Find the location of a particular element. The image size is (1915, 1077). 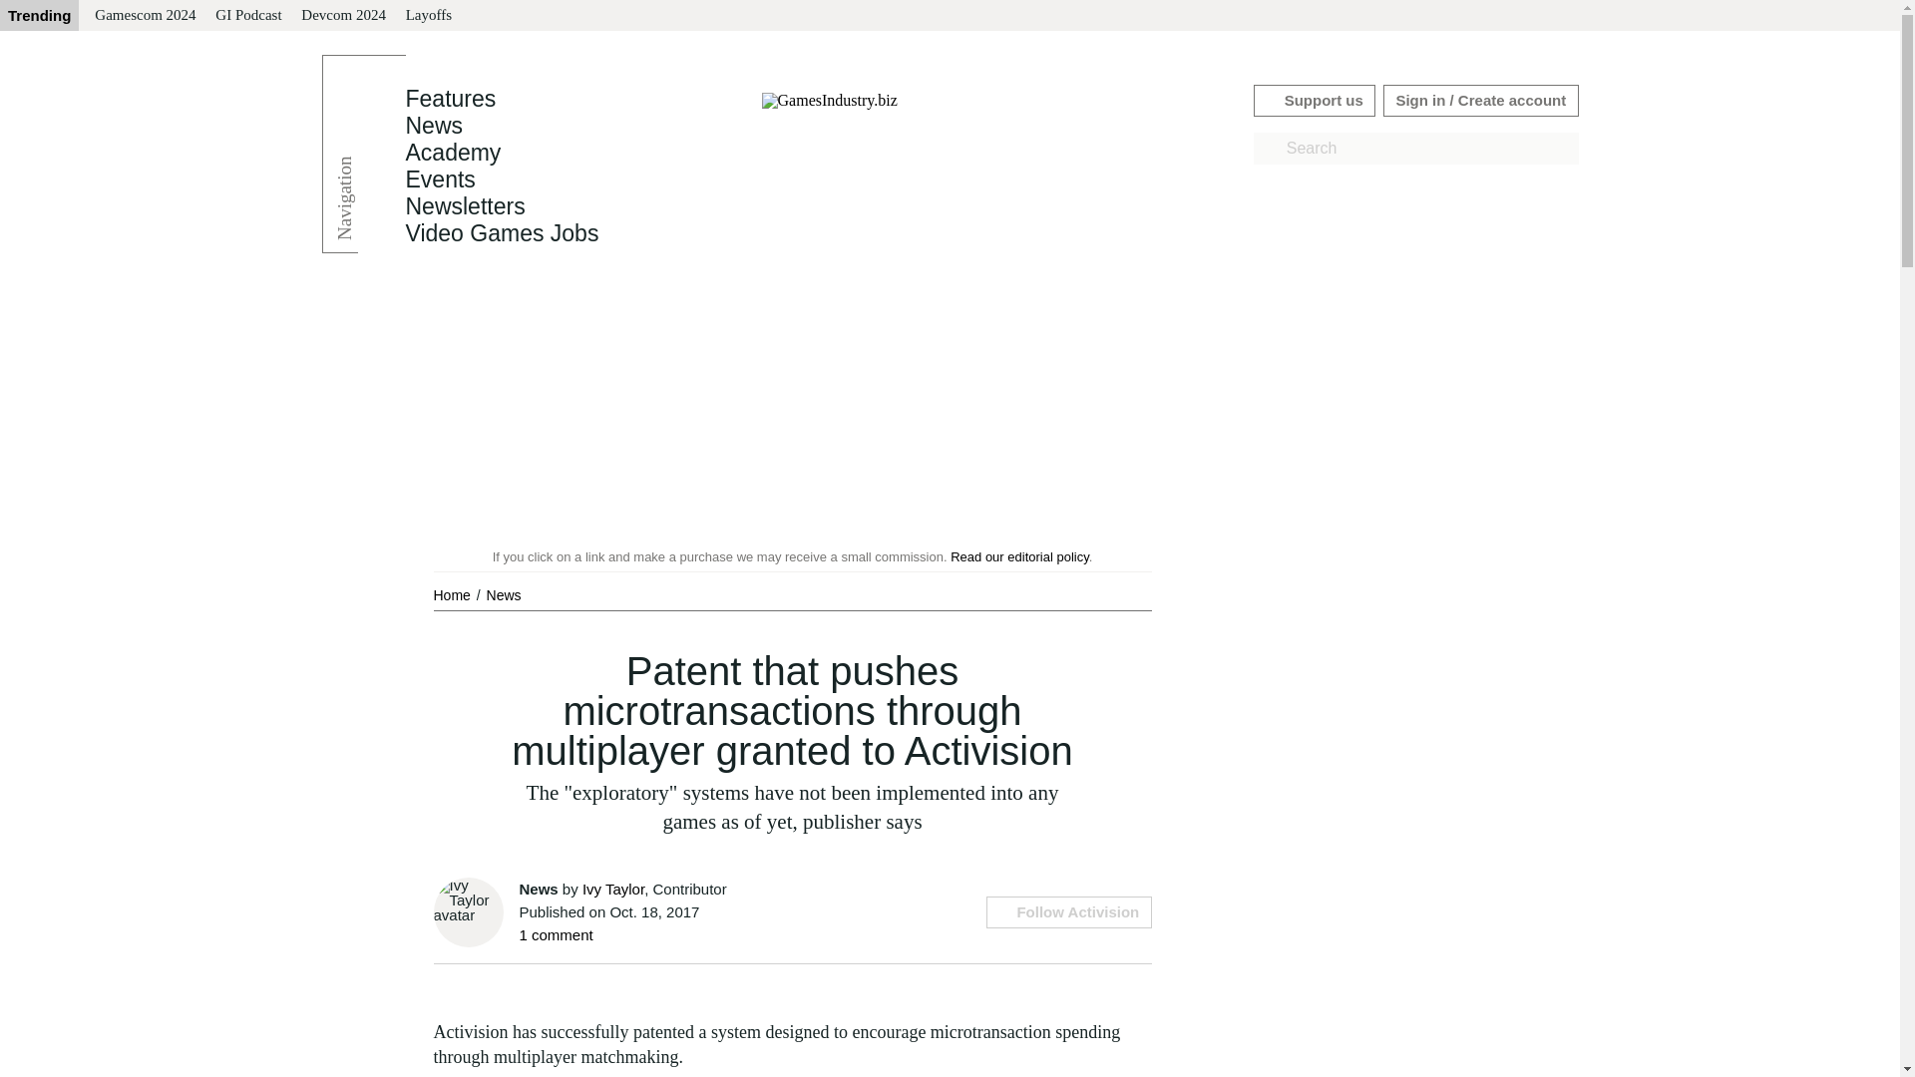

Video Games Jobs is located at coordinates (501, 233).